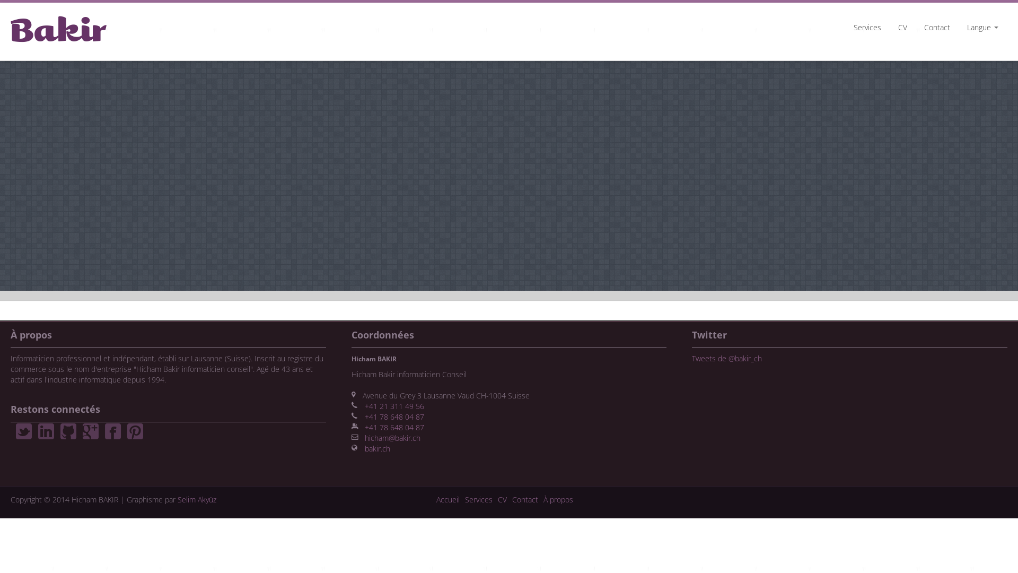 The width and height of the screenshot is (1018, 573). What do you see at coordinates (937, 28) in the screenshot?
I see `Contact` at bounding box center [937, 28].